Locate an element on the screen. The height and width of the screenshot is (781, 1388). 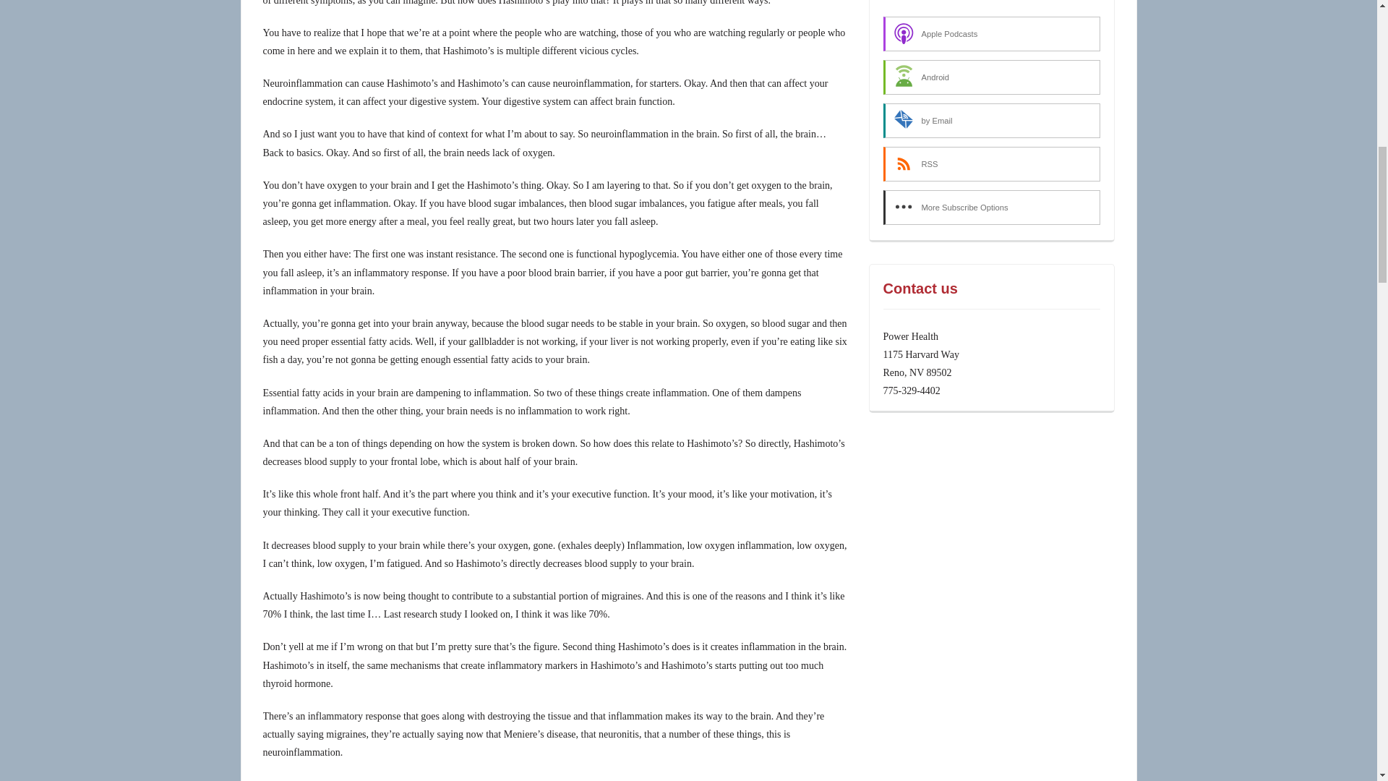
More Subscribe Options is located at coordinates (992, 208).